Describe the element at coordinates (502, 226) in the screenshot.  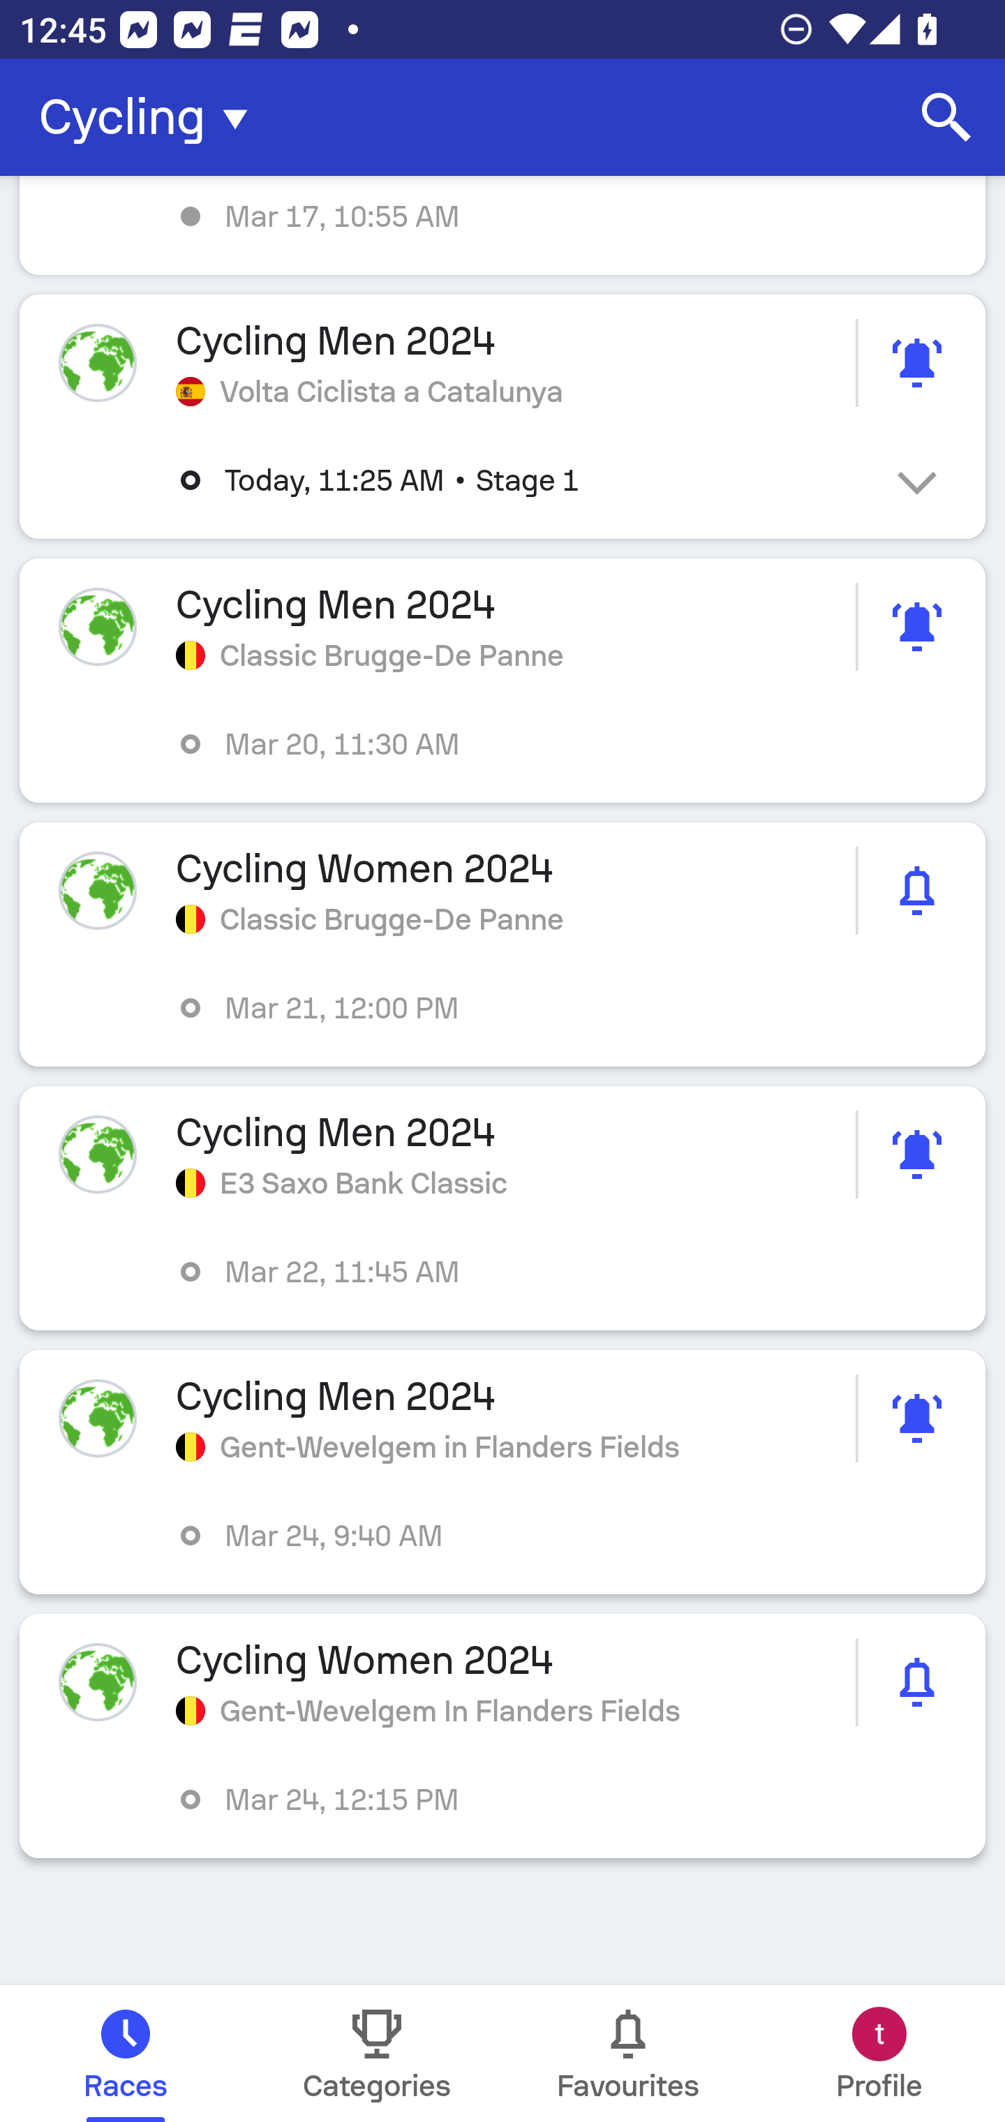
I see `Mar 17, 10:55 AM` at that location.